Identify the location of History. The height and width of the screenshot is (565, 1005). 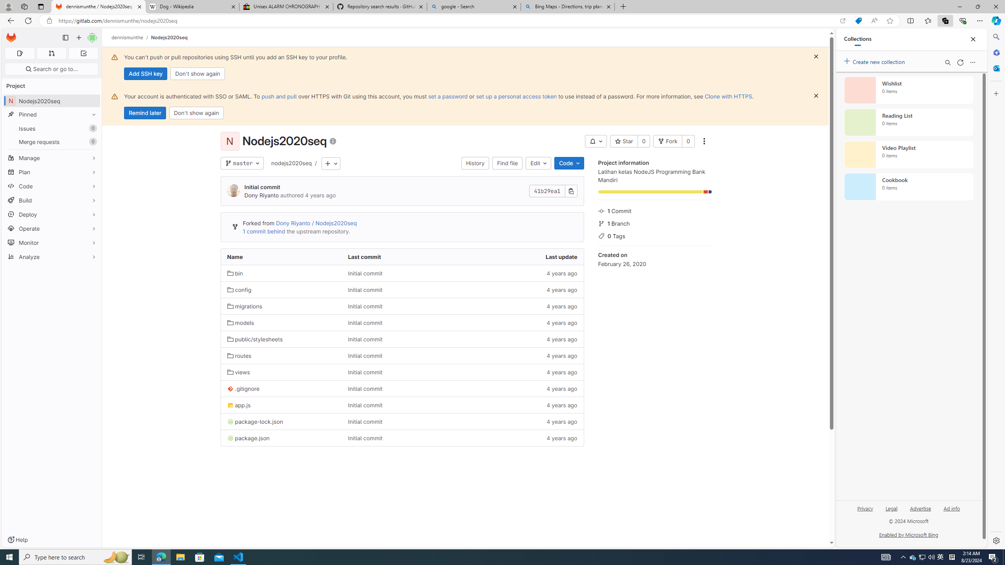
(475, 163).